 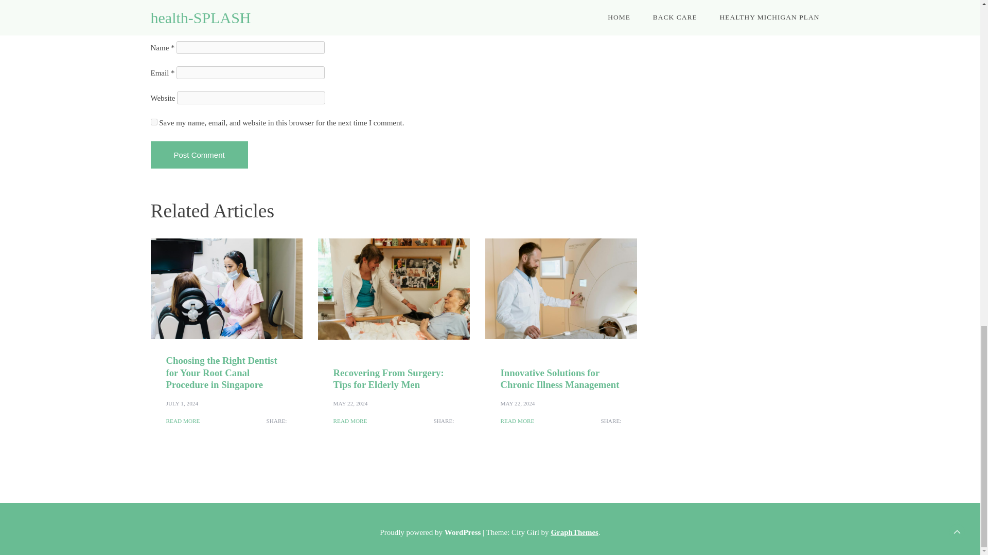 What do you see at coordinates (389, 378) in the screenshot?
I see `Recovering From Surgery: Tips for Elderly Men` at bounding box center [389, 378].